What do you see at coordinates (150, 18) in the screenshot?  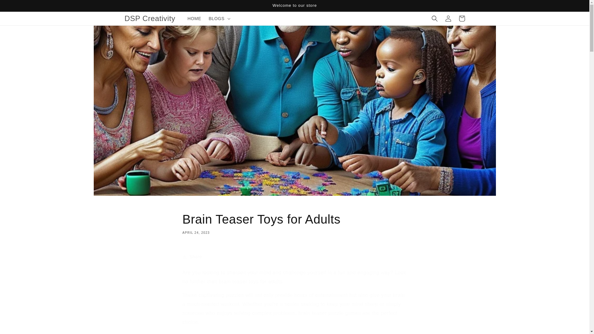 I see `HOME` at bounding box center [150, 18].